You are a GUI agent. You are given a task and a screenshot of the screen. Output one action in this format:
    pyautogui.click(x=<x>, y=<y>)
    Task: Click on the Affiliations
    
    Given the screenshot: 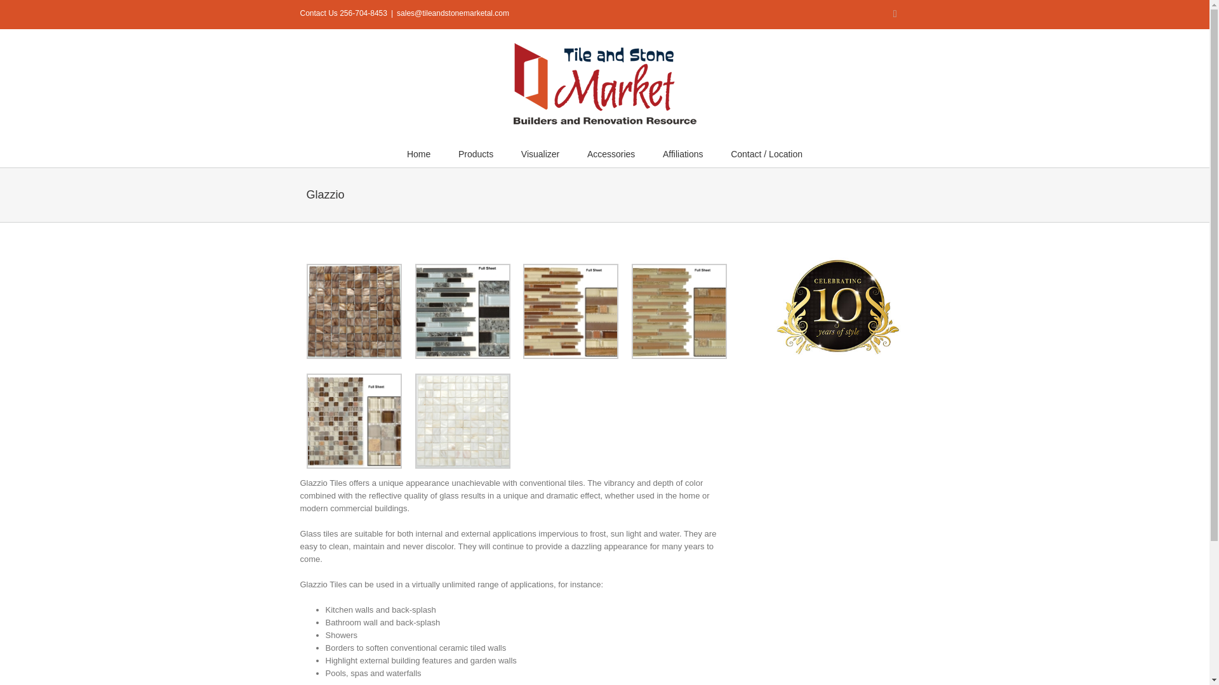 What is the action you would take?
    pyautogui.click(x=683, y=153)
    